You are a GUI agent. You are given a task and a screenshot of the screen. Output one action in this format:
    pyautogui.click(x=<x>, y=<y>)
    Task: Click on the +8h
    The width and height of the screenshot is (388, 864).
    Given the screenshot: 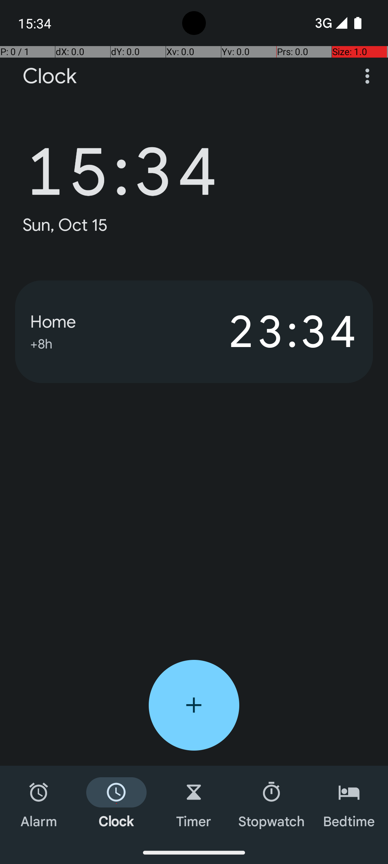 What is the action you would take?
    pyautogui.click(x=41, y=343)
    